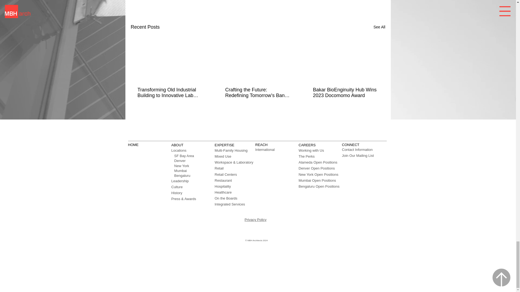 The image size is (520, 292). What do you see at coordinates (226, 198) in the screenshot?
I see `On the Boards` at bounding box center [226, 198].